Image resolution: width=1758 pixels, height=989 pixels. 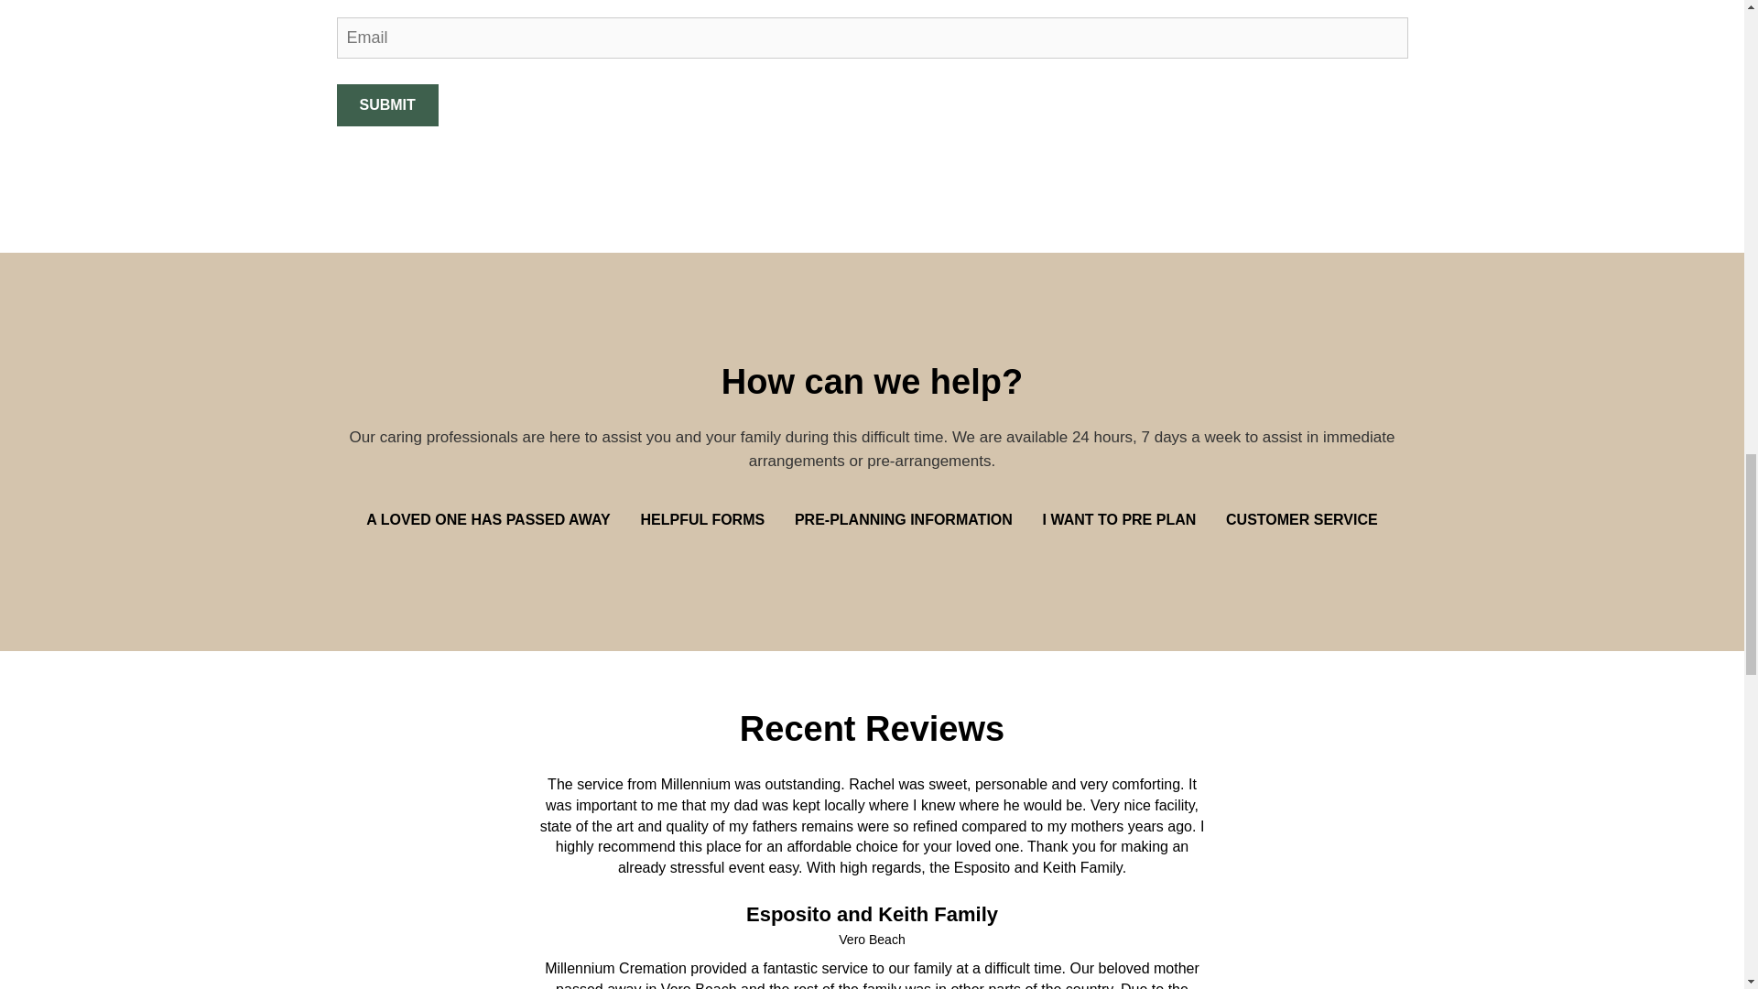 What do you see at coordinates (1119, 519) in the screenshot?
I see `I WANT TO PRE PLAN` at bounding box center [1119, 519].